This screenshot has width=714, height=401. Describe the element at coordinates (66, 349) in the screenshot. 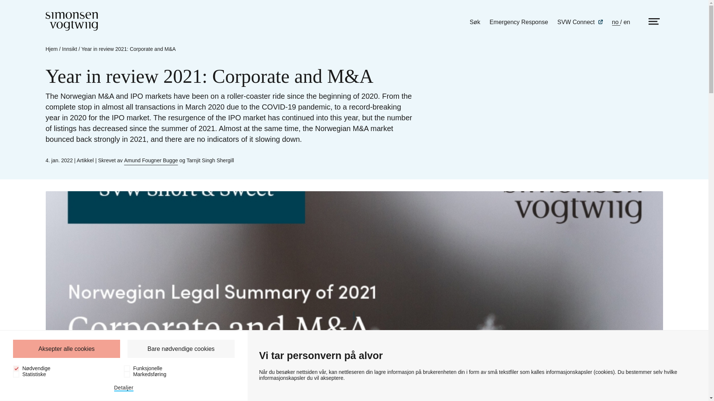

I see `Aksepter alle cookies` at that location.